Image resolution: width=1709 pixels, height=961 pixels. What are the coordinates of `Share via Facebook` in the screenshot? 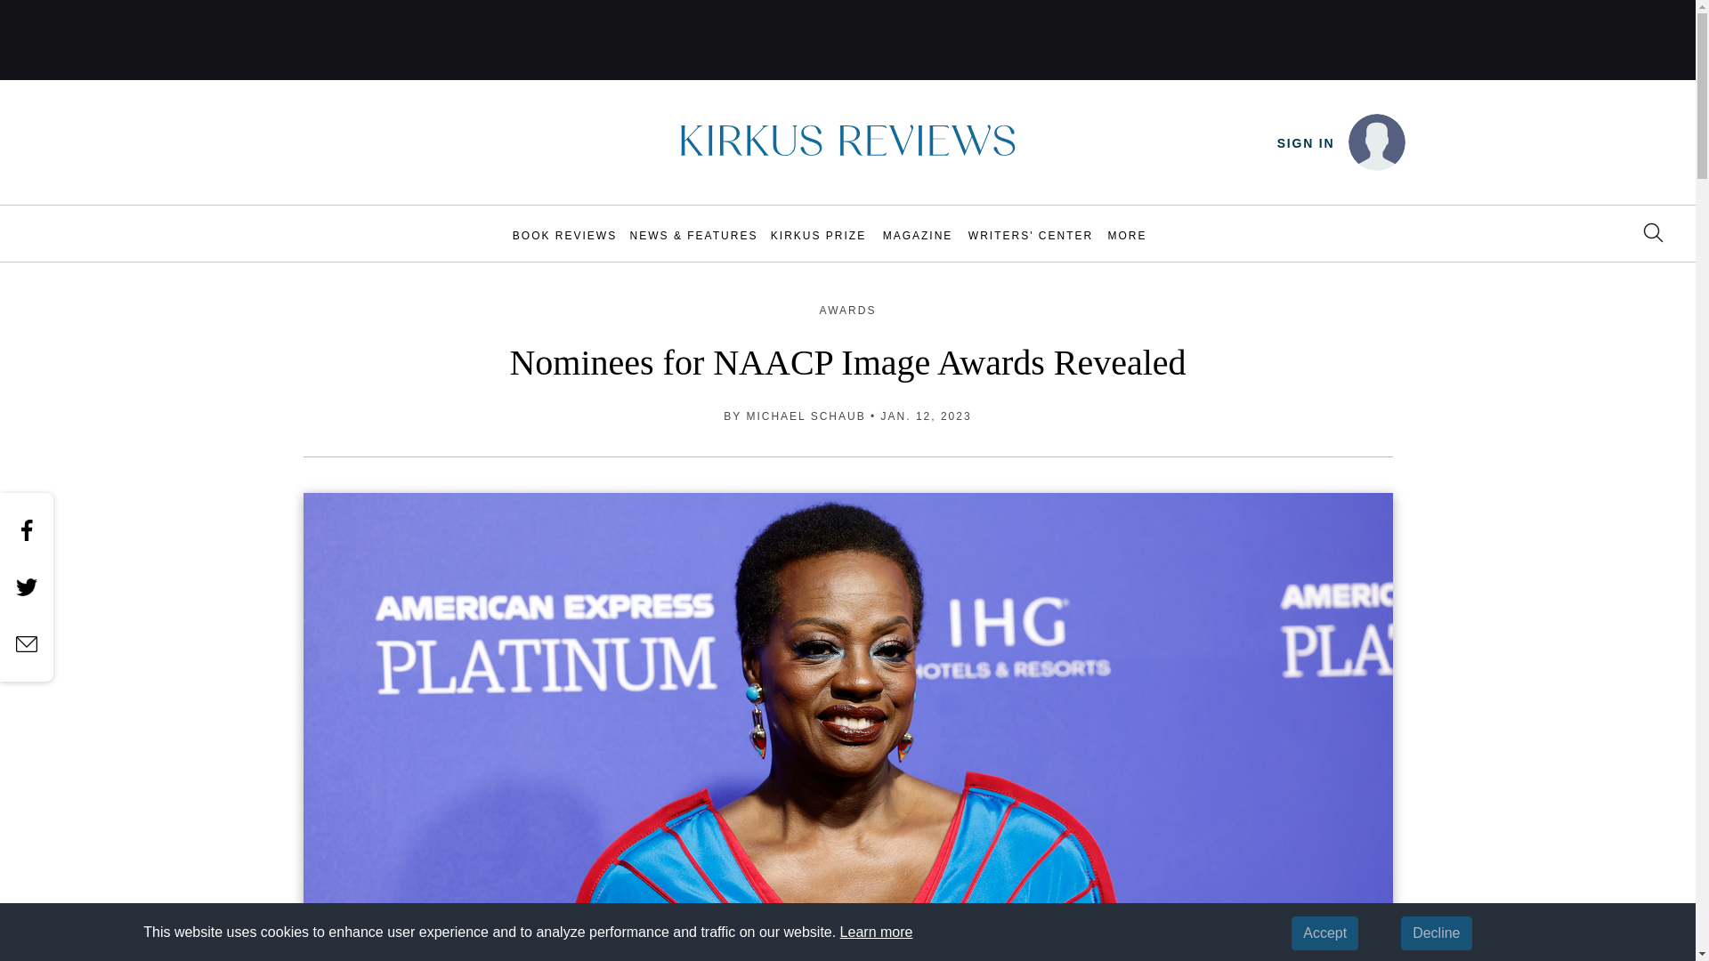 It's located at (27, 530).